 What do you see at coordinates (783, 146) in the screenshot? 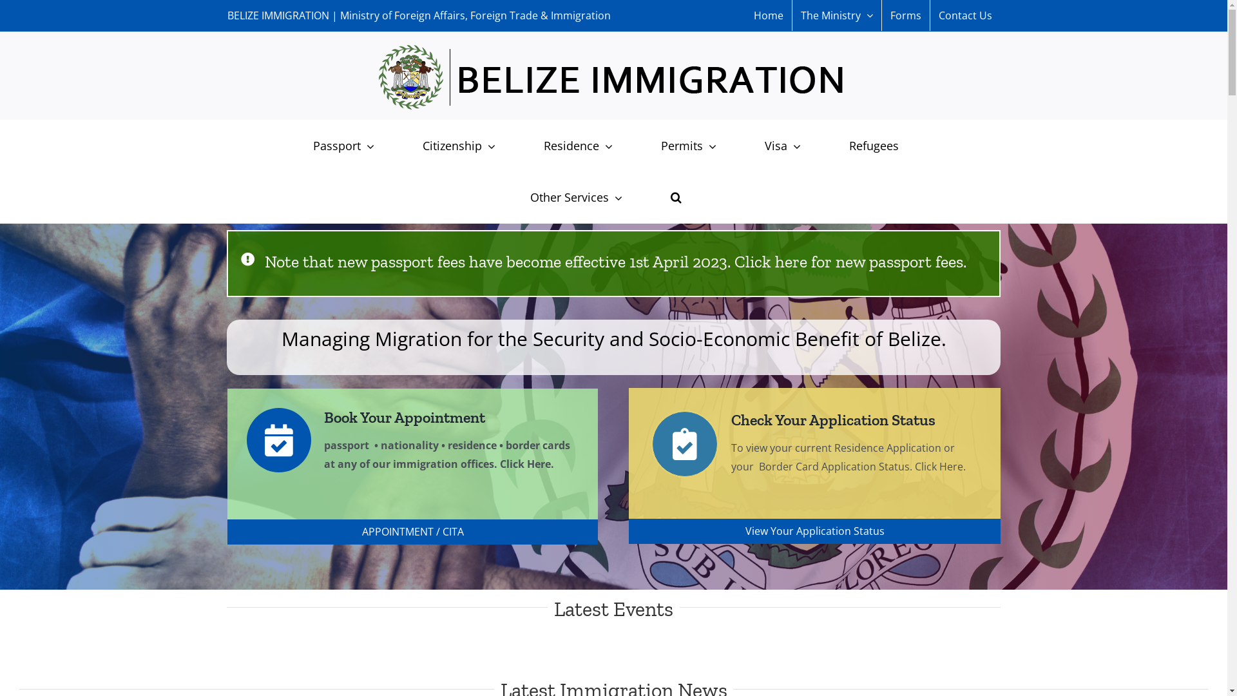
I see `Visa` at bounding box center [783, 146].